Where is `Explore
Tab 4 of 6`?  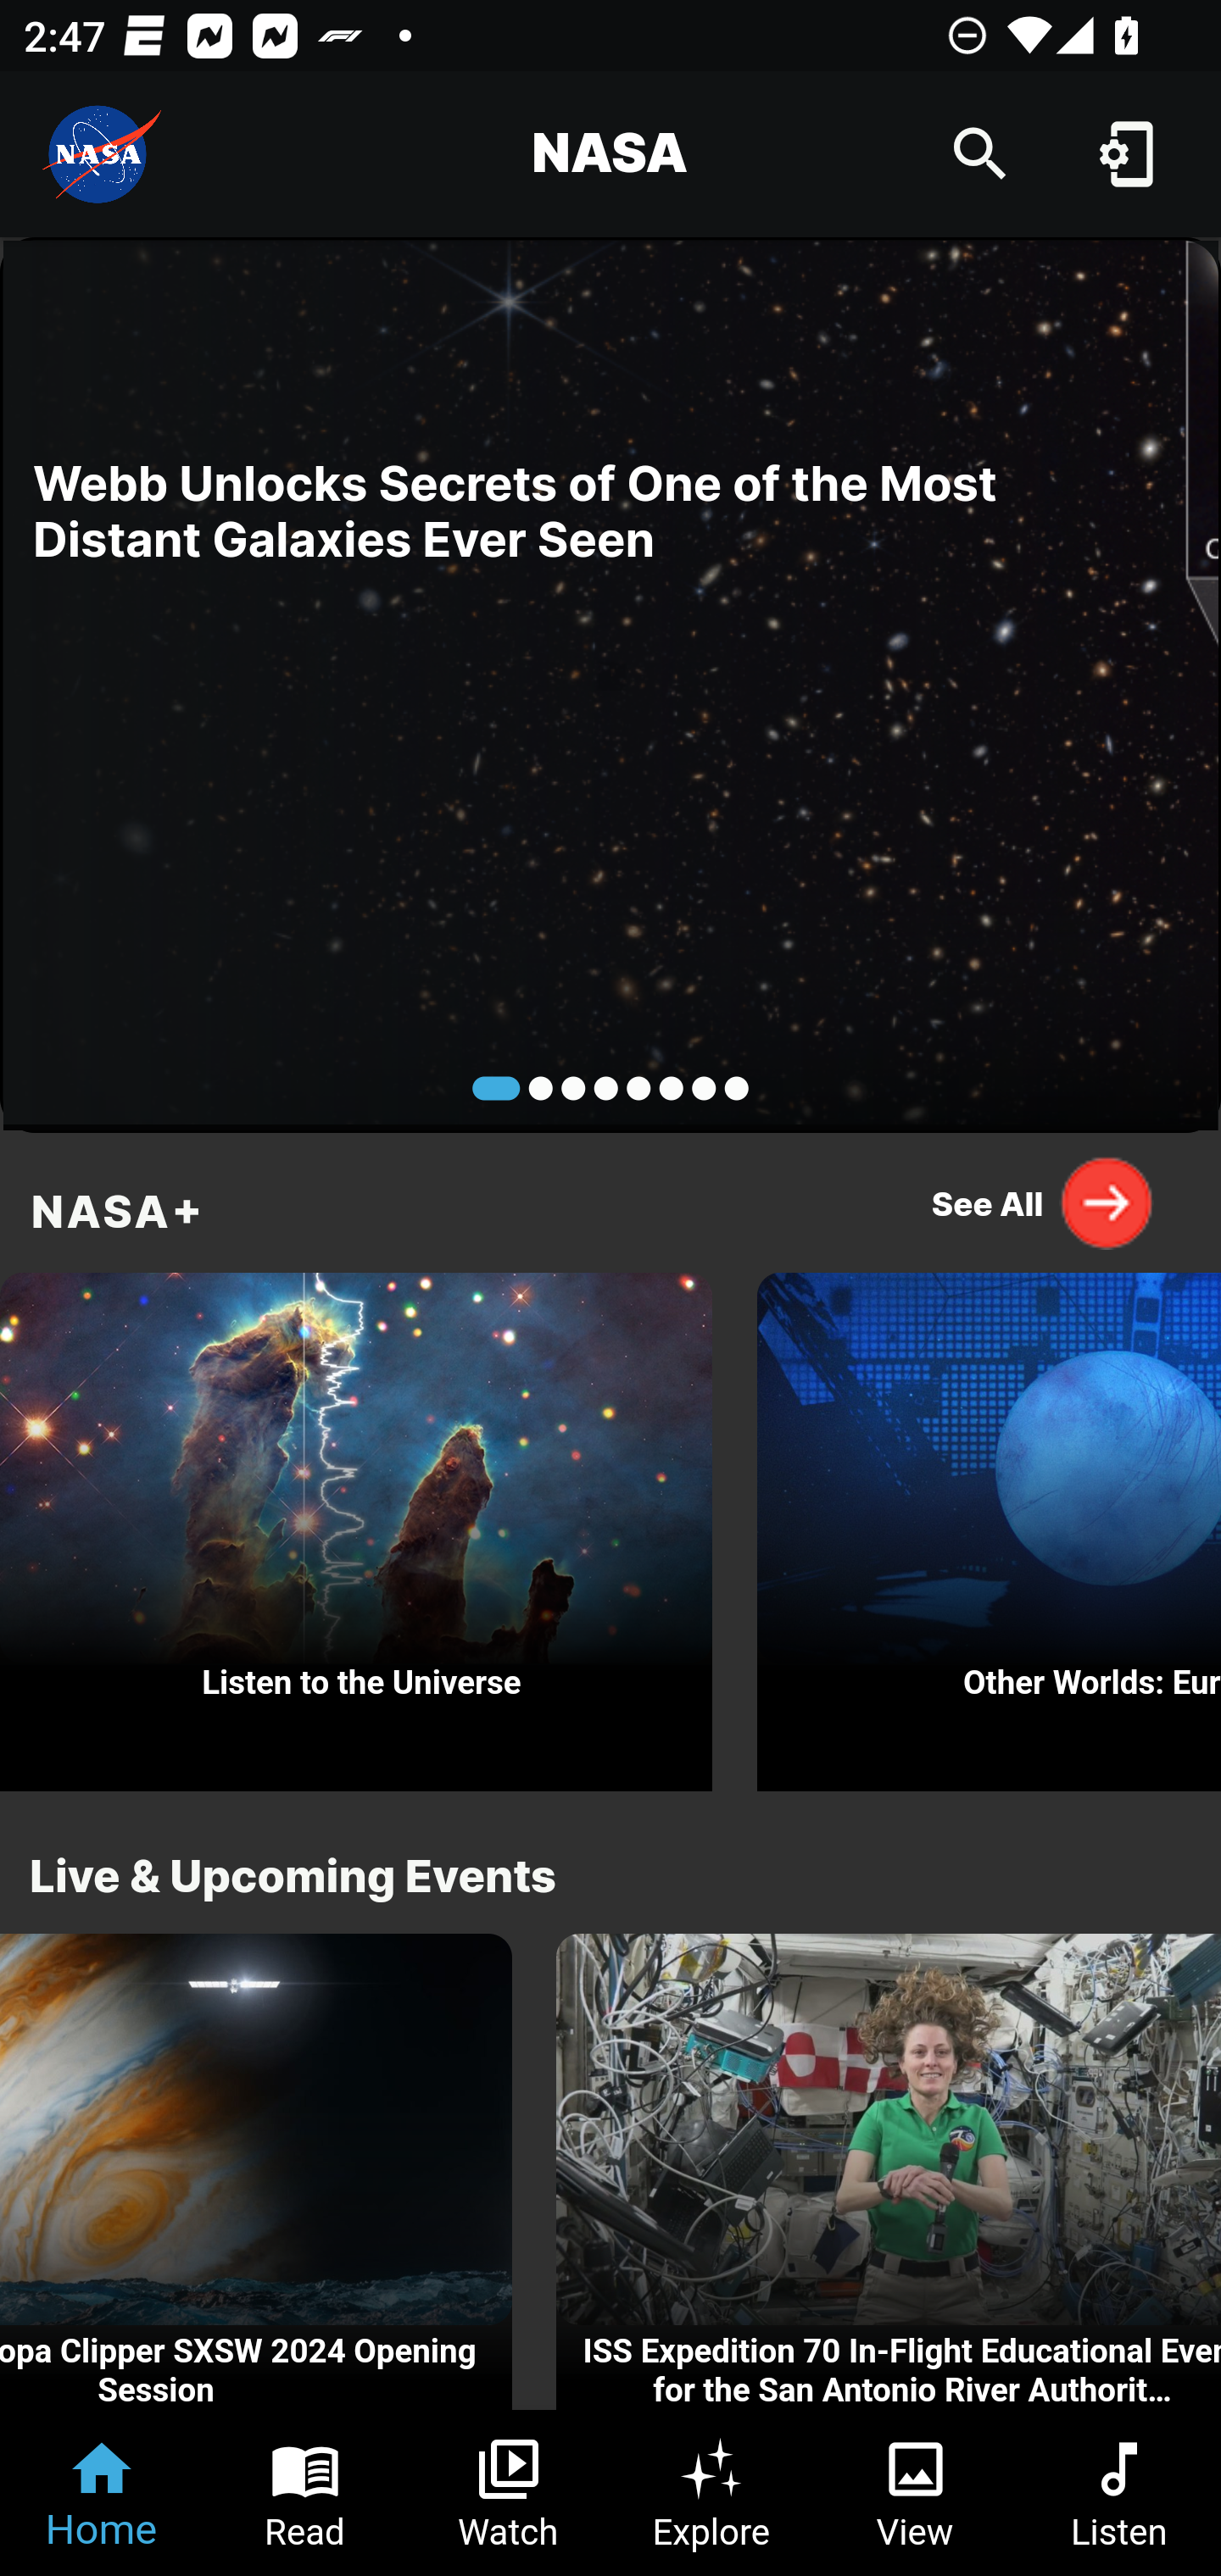 Explore
Tab 4 of 6 is located at coordinates (712, 2493).